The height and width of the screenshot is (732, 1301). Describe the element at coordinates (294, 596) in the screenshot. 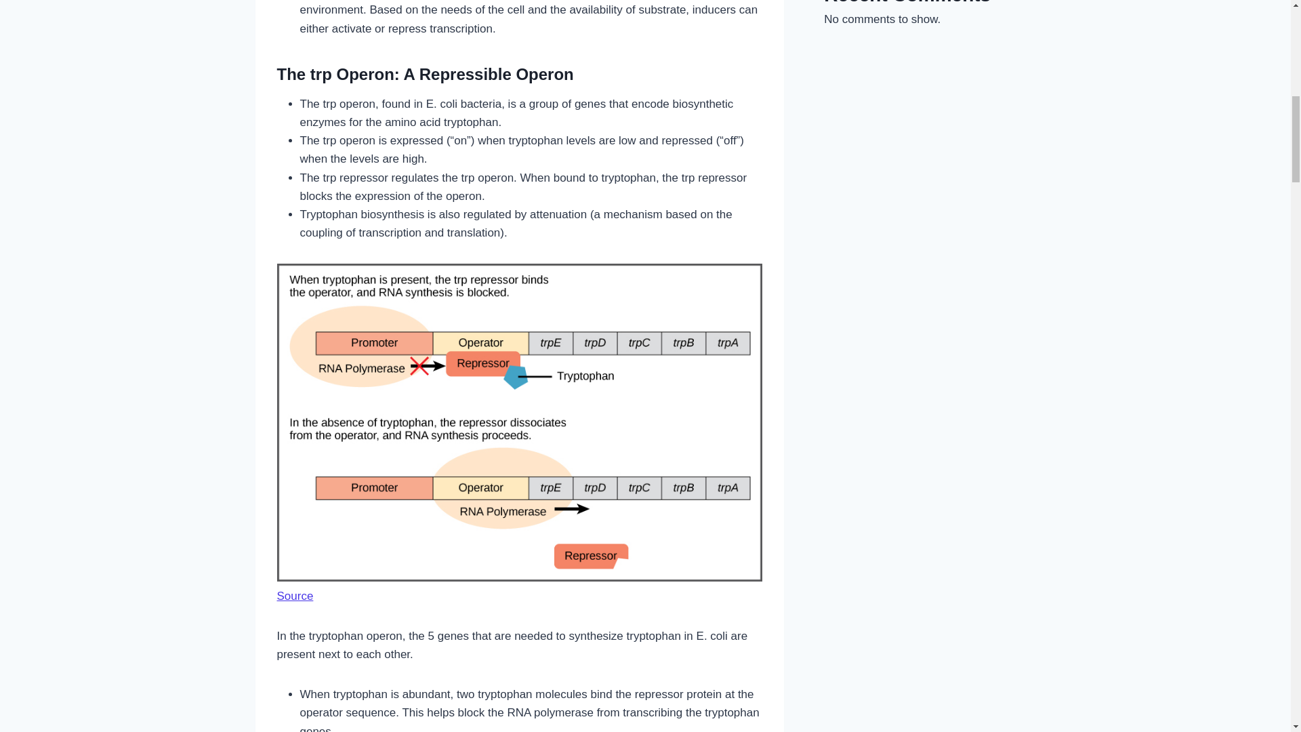

I see `Source` at that location.